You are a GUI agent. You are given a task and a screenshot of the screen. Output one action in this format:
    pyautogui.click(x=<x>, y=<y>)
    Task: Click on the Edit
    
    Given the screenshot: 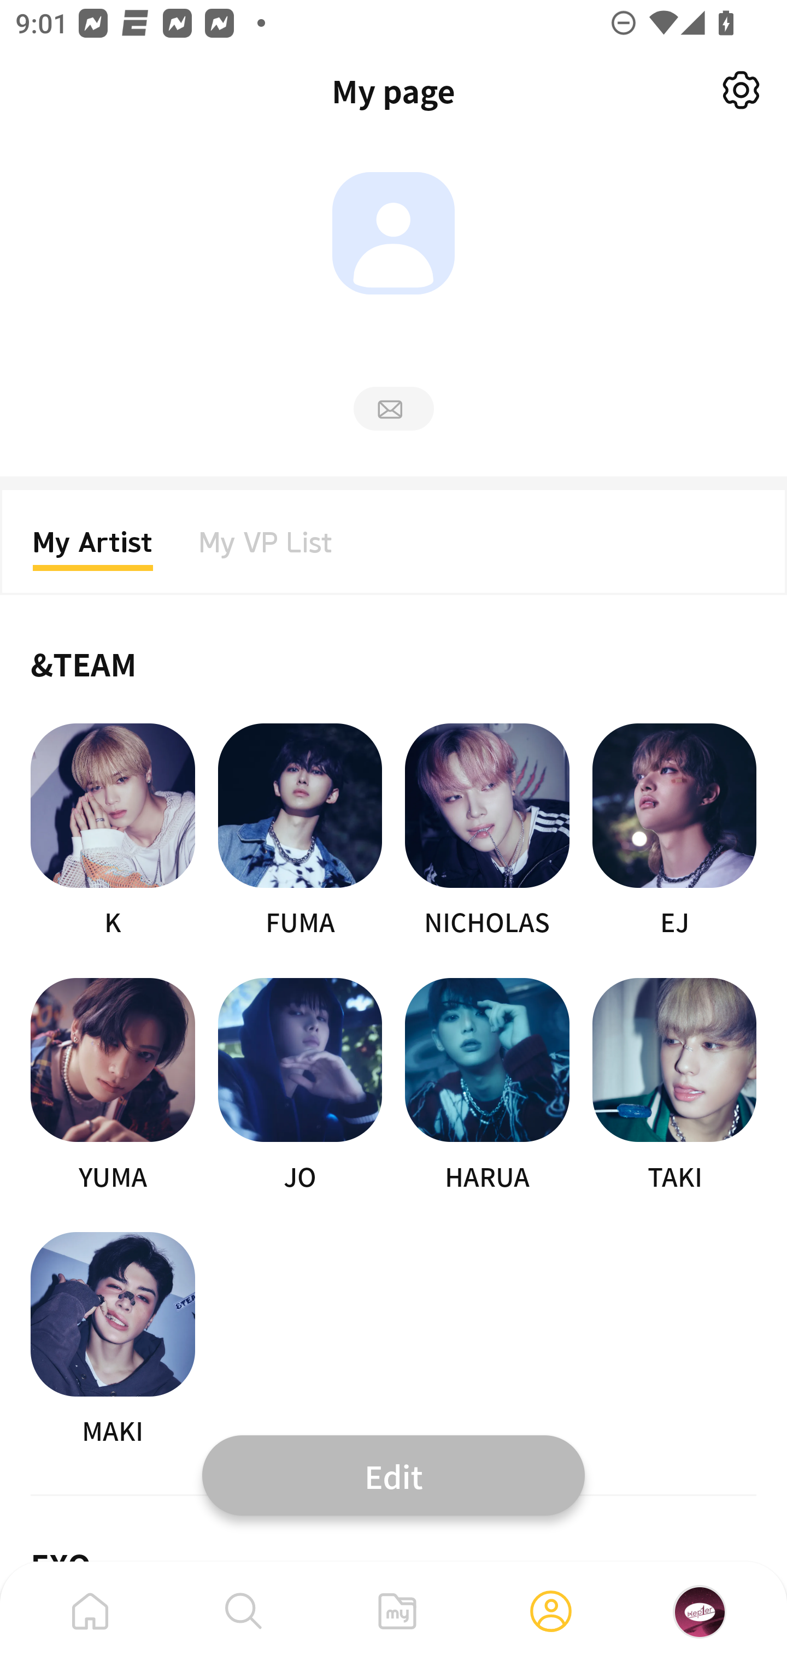 What is the action you would take?
    pyautogui.click(x=393, y=1475)
    